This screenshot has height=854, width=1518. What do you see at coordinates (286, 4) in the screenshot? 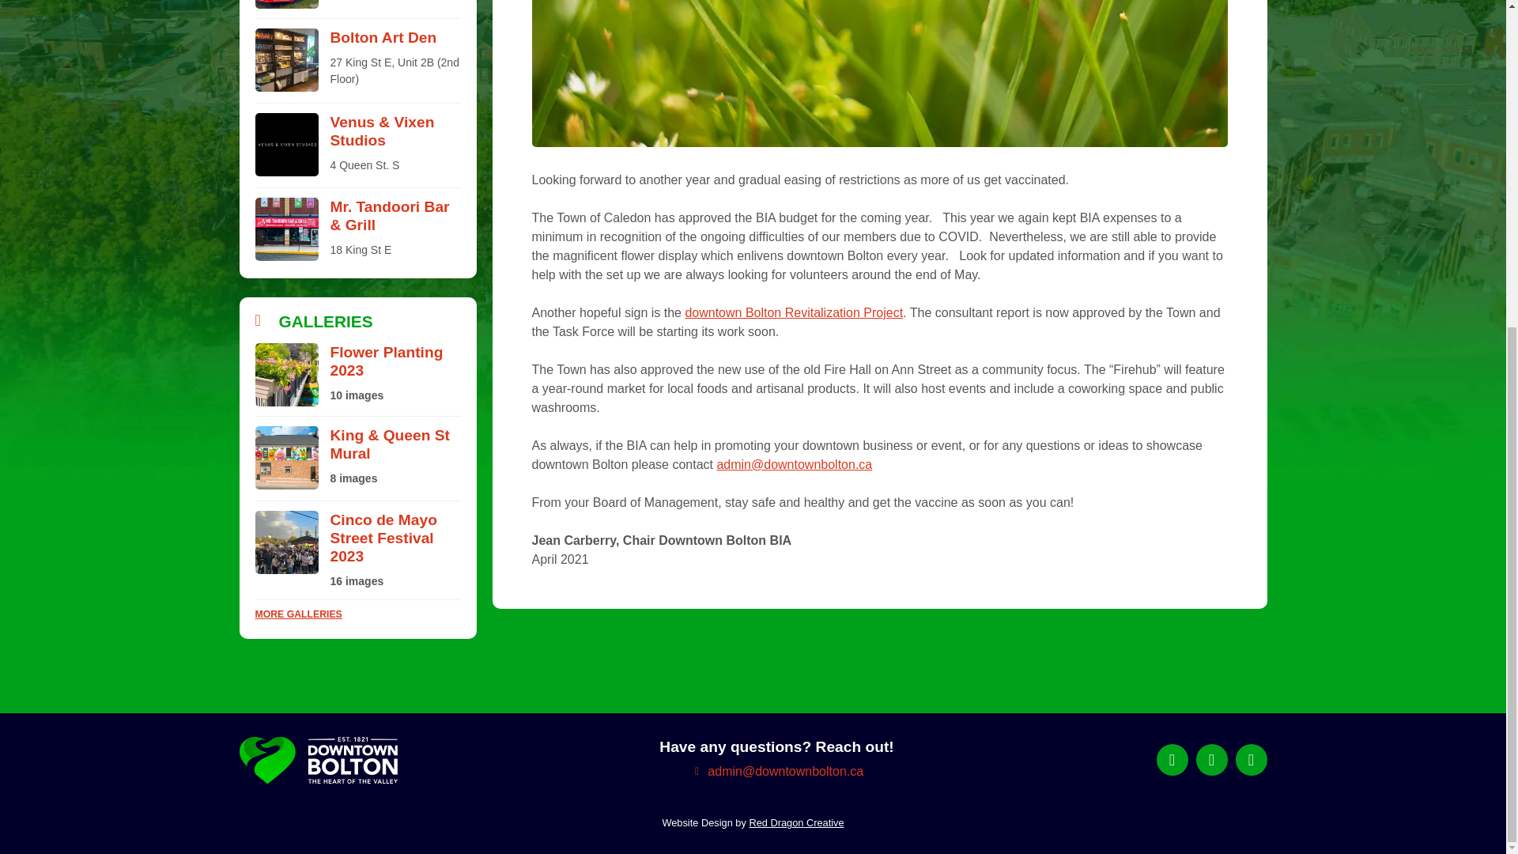
I see `Terrace Pizza` at bounding box center [286, 4].